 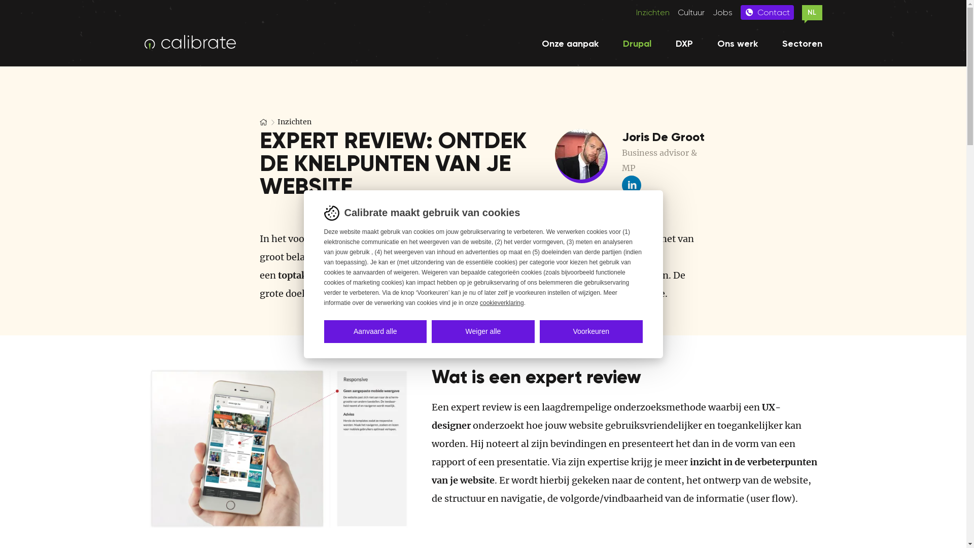 I want to click on Aanvaard alle, so click(x=375, y=331).